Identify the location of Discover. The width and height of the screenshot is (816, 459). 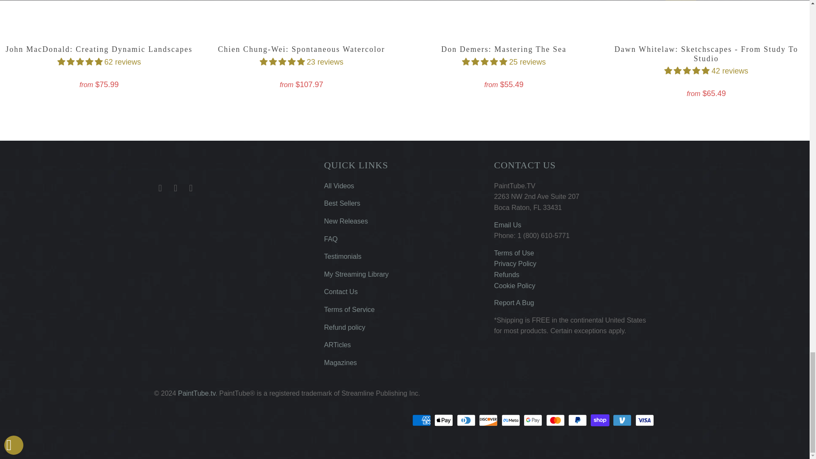
(489, 420).